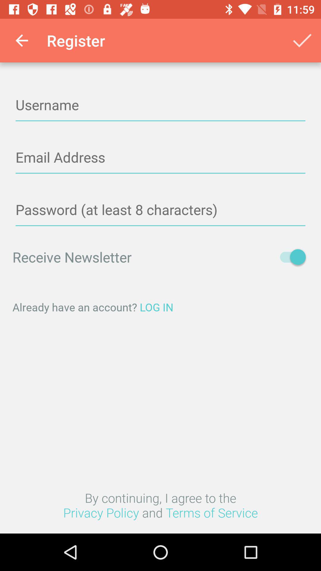 This screenshot has height=571, width=321. Describe the element at coordinates (160, 307) in the screenshot. I see `swipe to already have an icon` at that location.